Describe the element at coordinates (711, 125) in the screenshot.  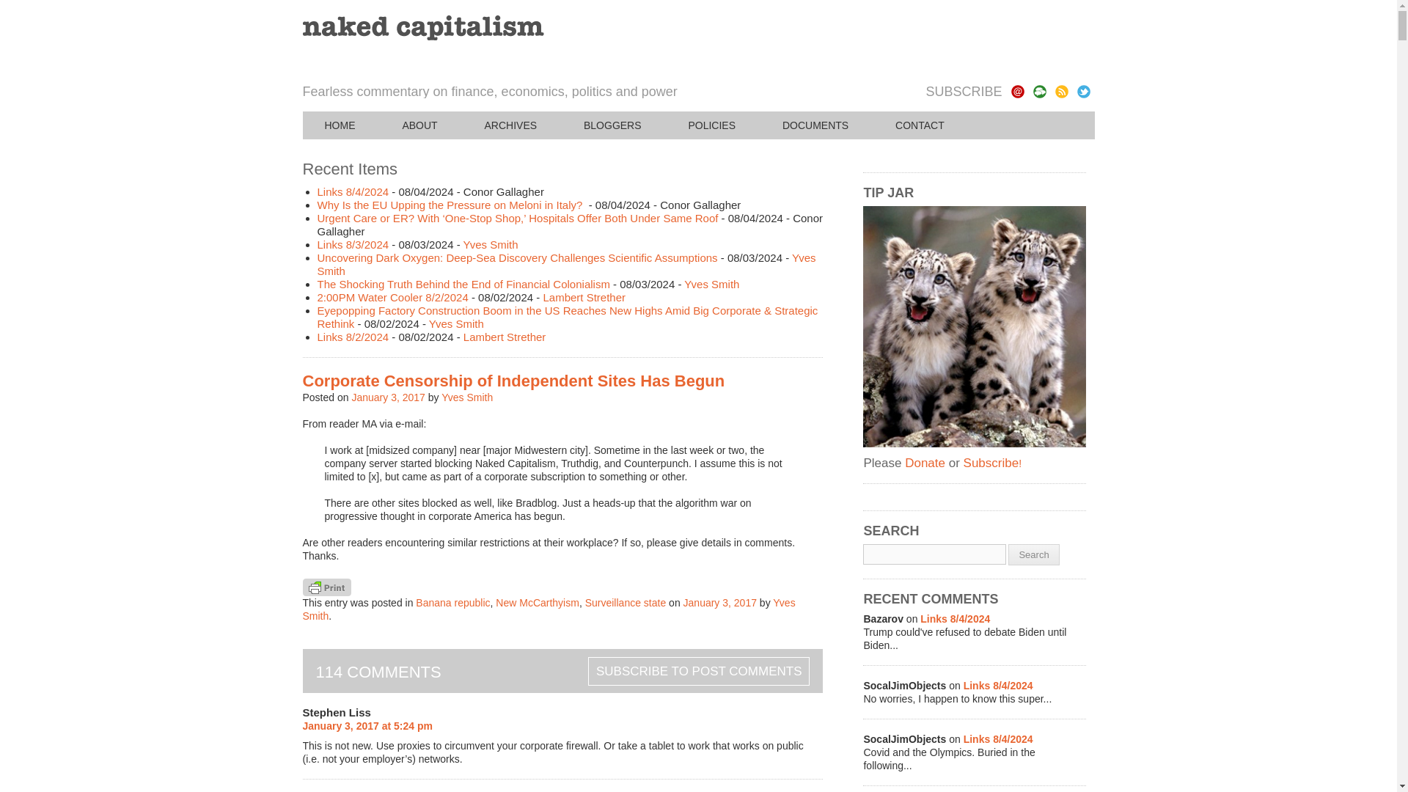
I see `POLICIES` at that location.